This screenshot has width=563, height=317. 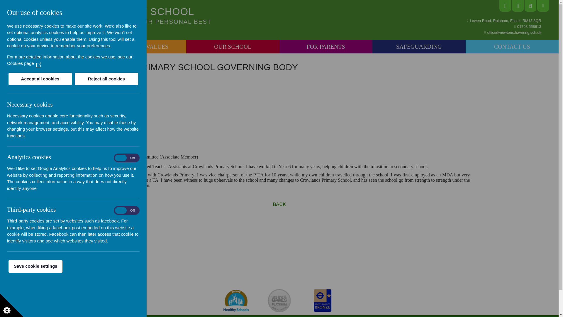 I want to click on Cookie Control Icon, so click(x=12, y=305).